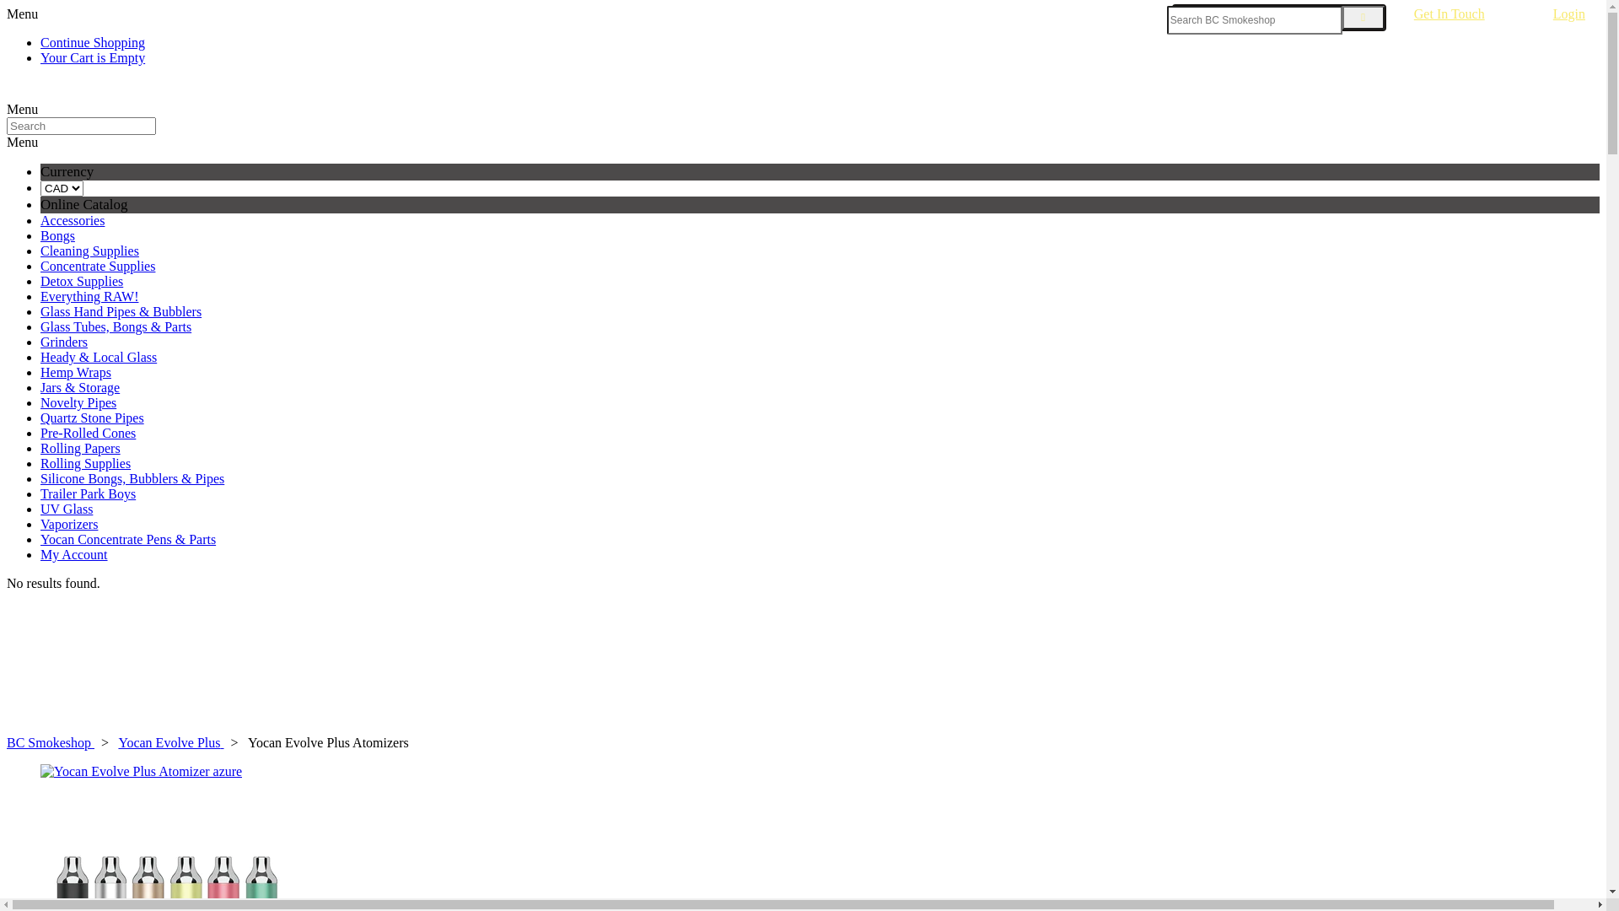 The height and width of the screenshot is (911, 1619). What do you see at coordinates (98, 267) in the screenshot?
I see `Concentrate Supplies` at bounding box center [98, 267].